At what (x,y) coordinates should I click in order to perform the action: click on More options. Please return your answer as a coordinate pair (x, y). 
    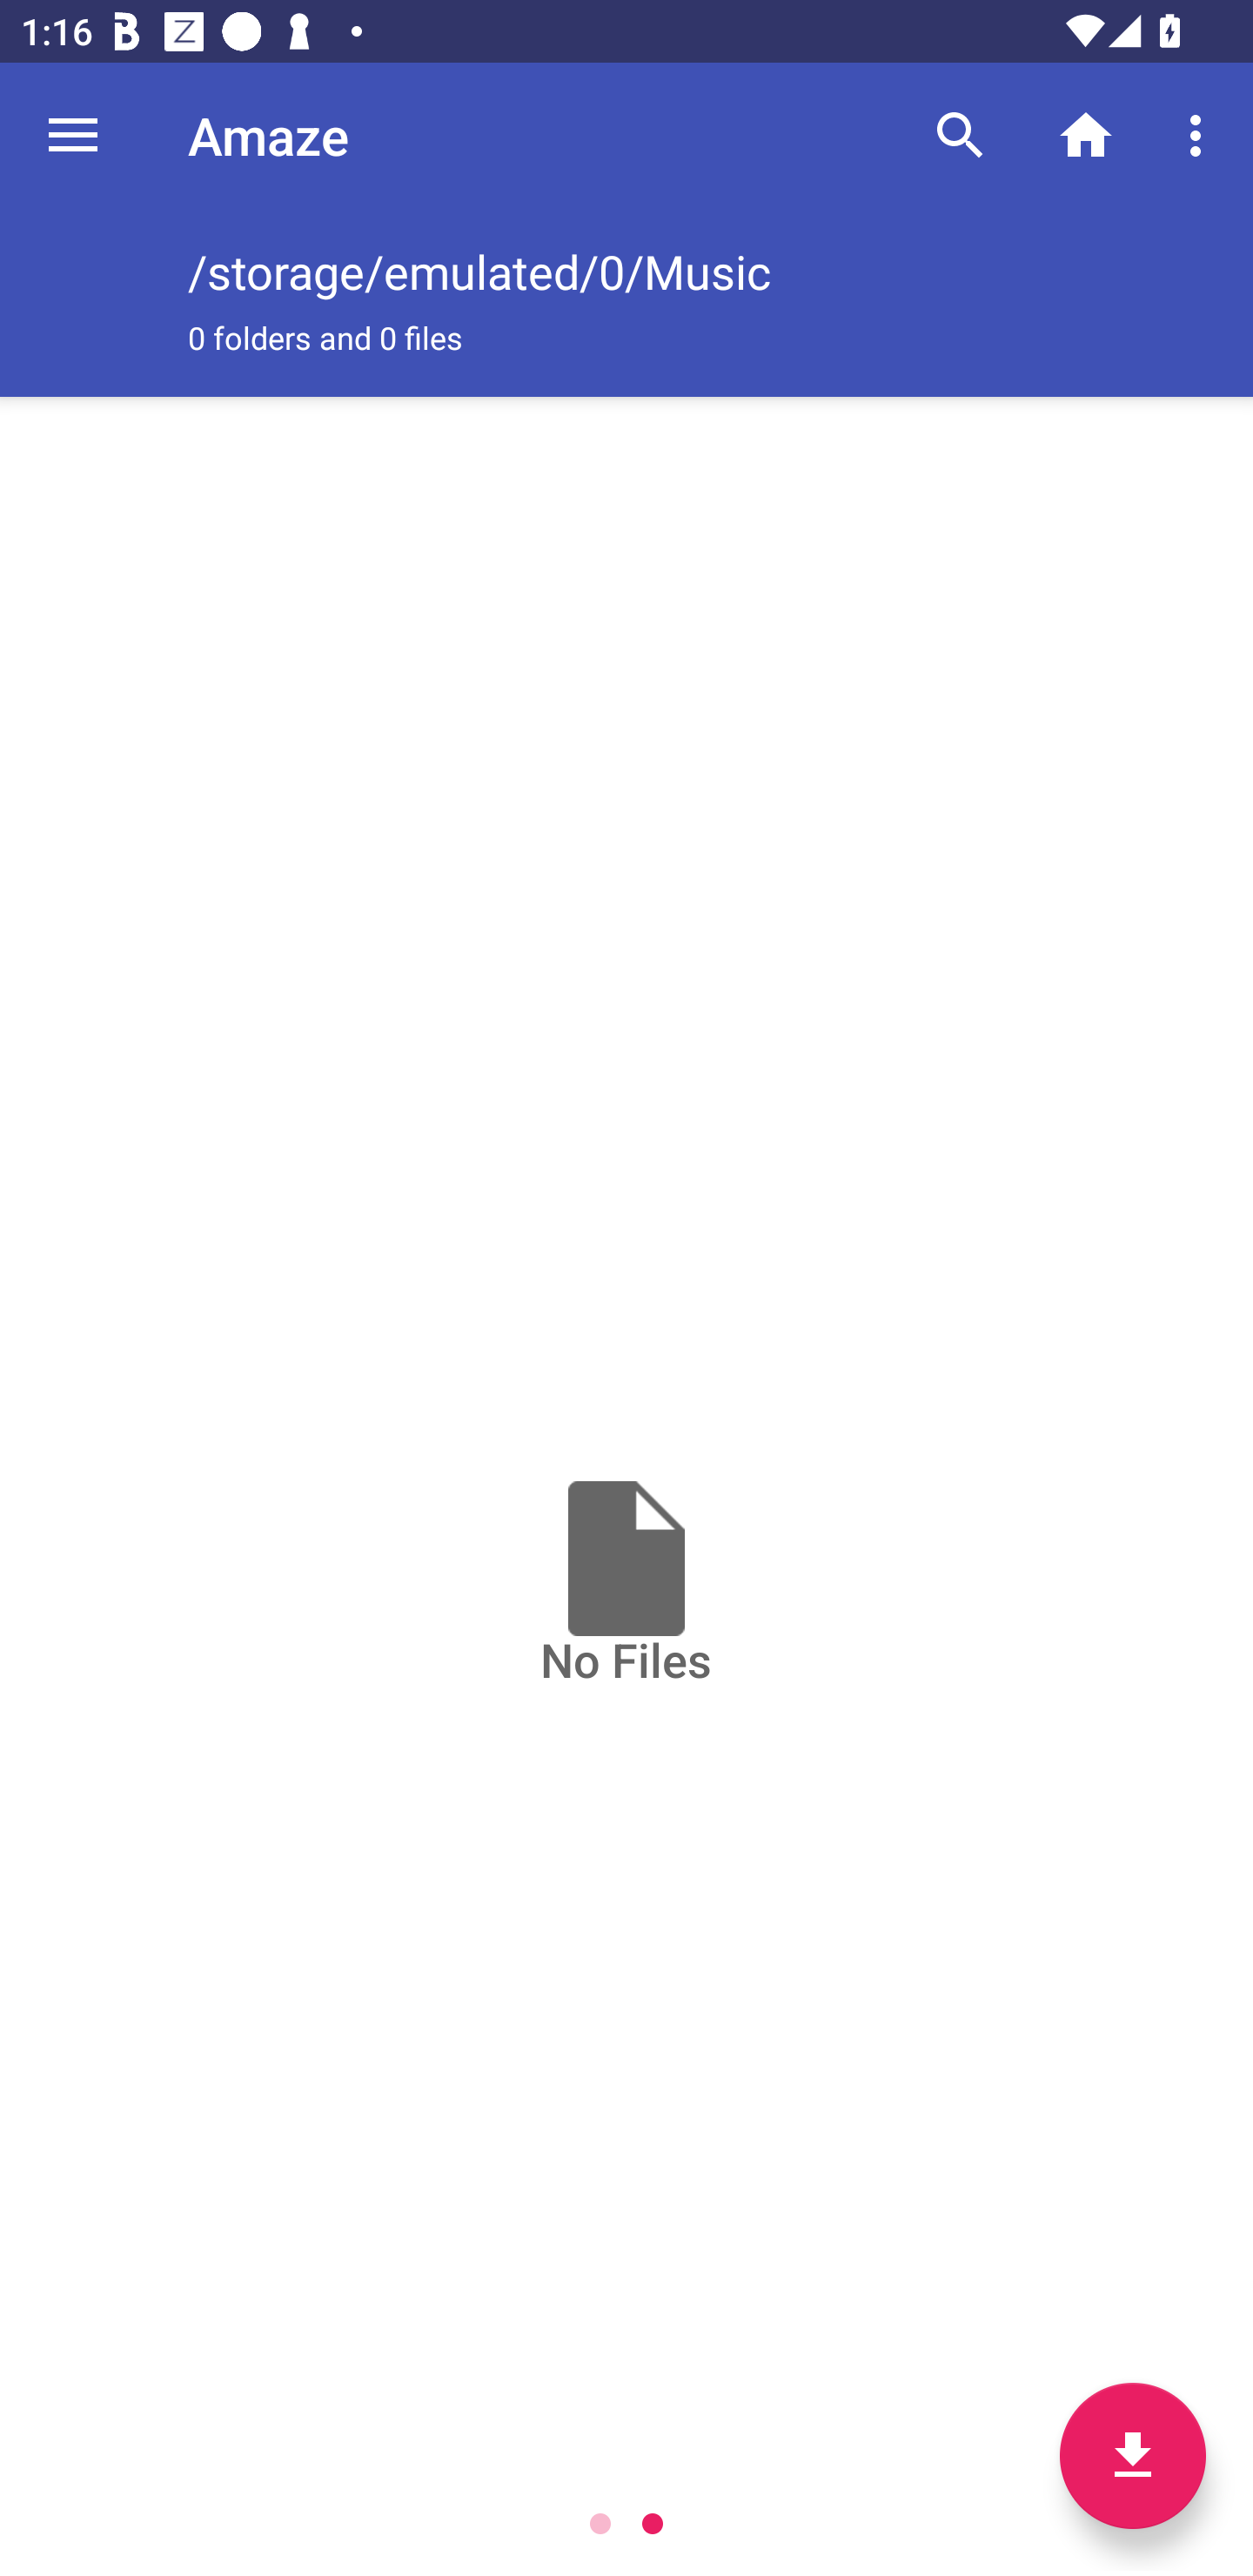
    Looking at the image, I should click on (1201, 134).